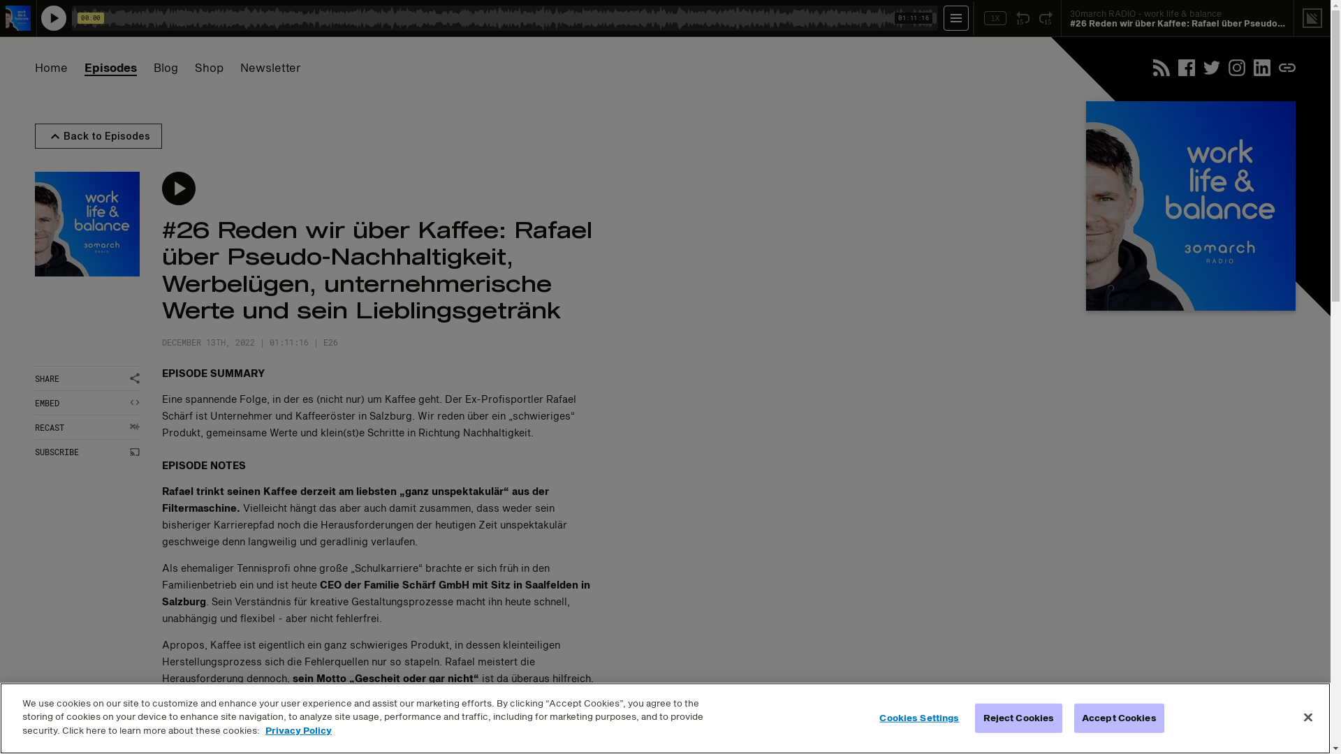 The height and width of the screenshot is (754, 1341). Describe the element at coordinates (1237, 68) in the screenshot. I see `Instagram` at that location.